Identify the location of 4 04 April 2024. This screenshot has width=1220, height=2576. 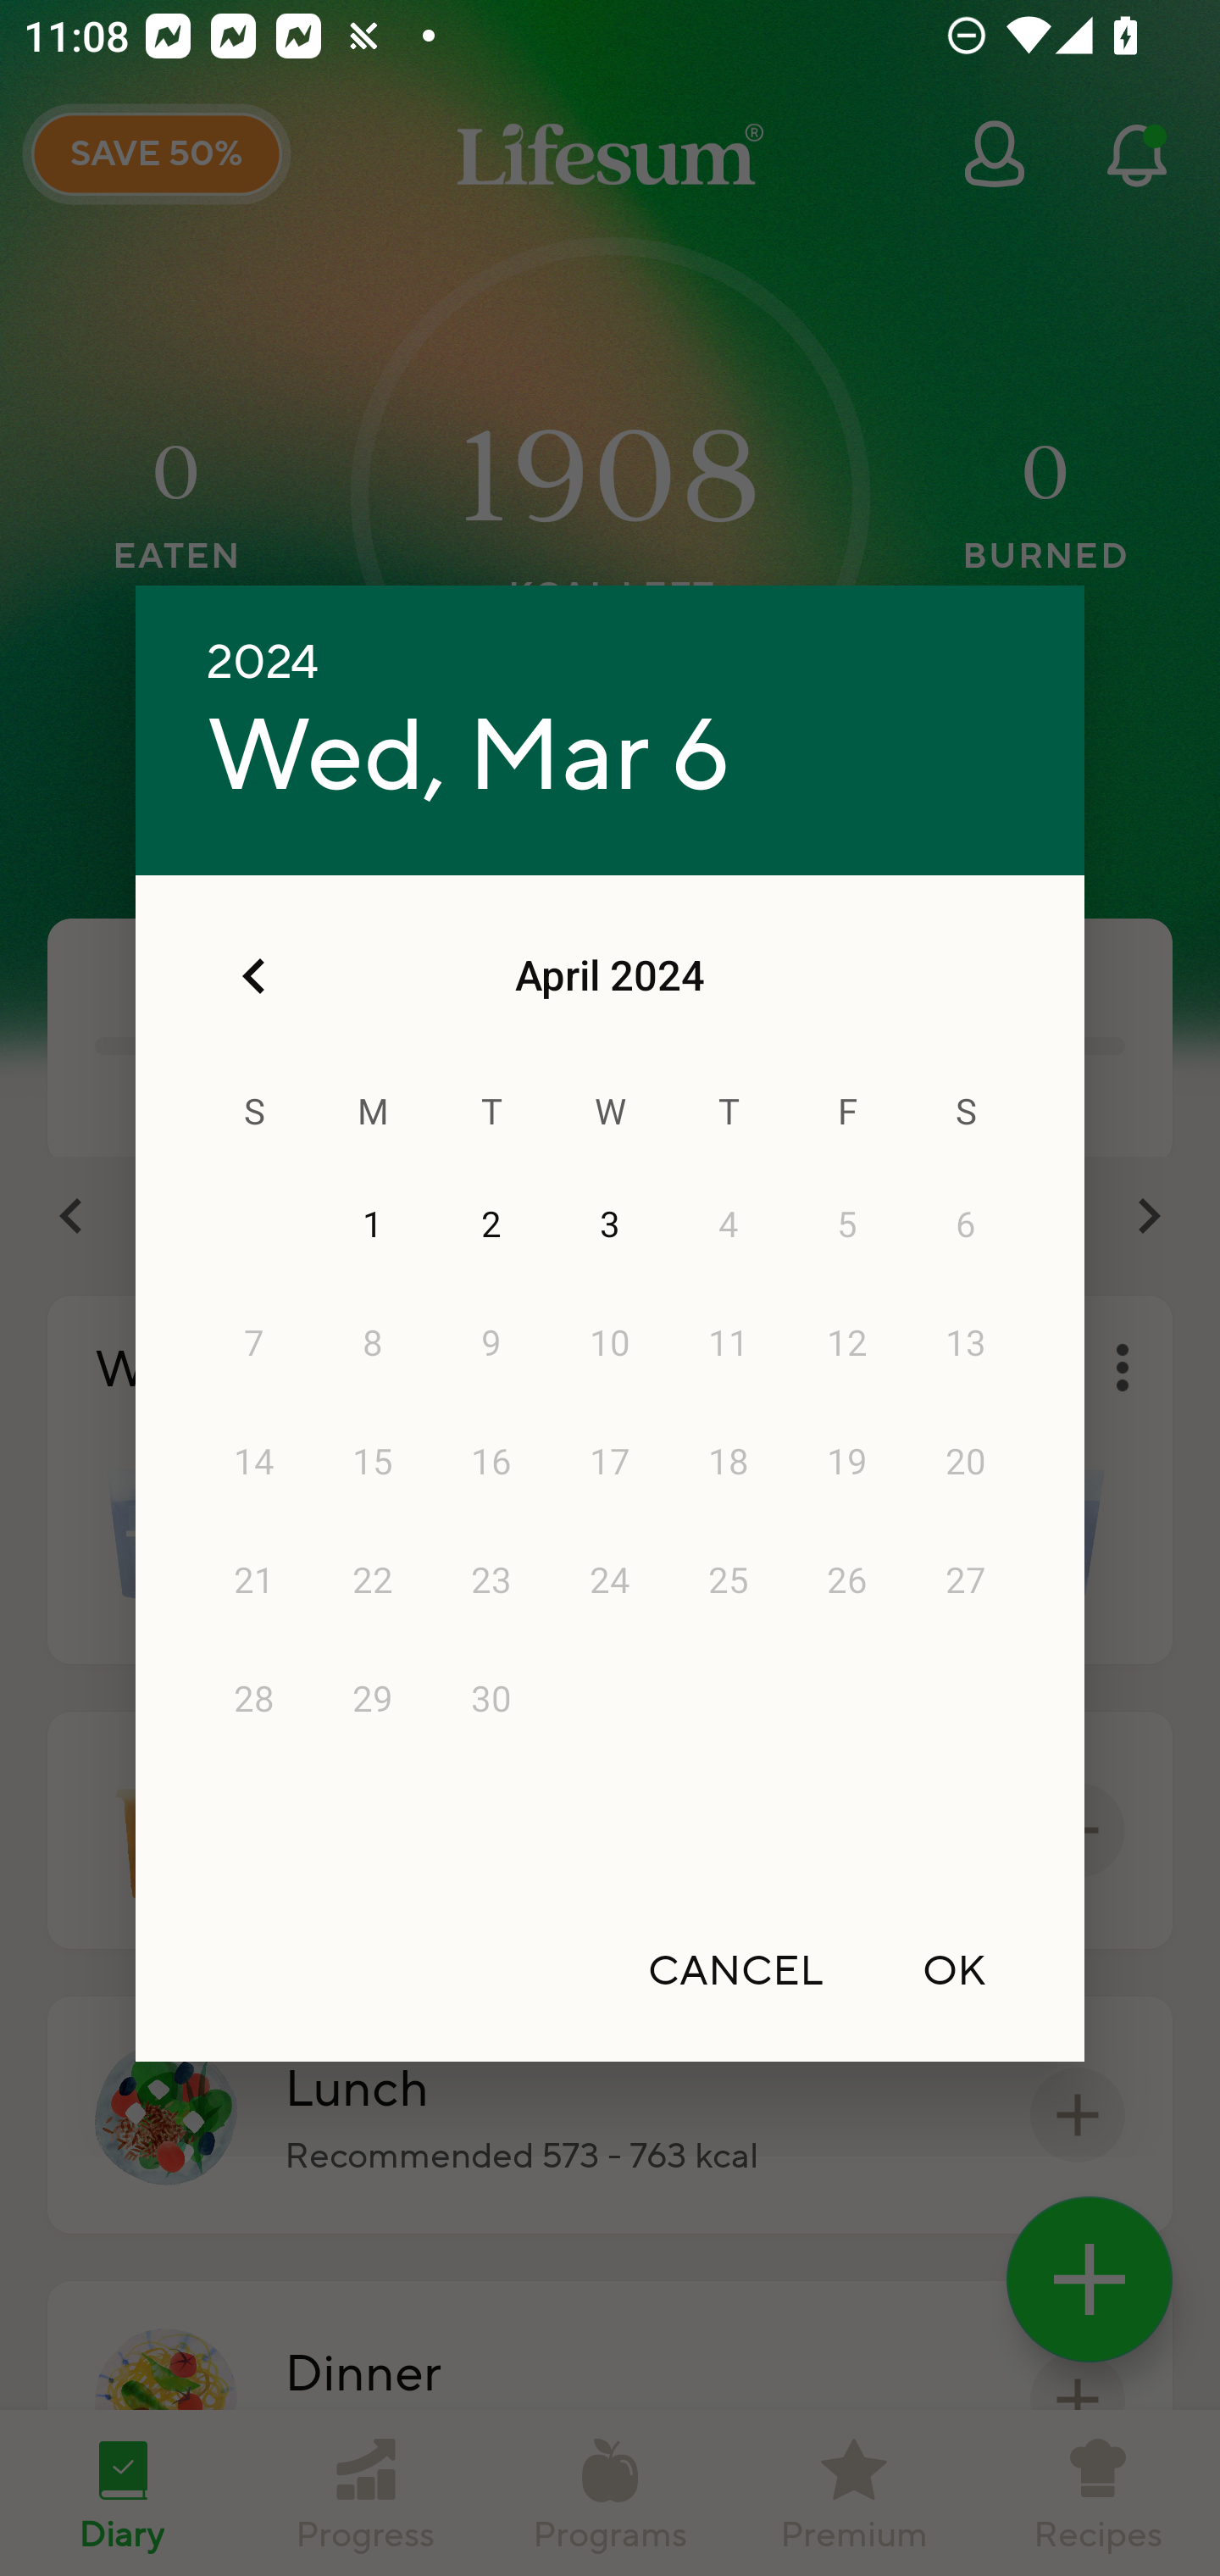
(729, 1225).